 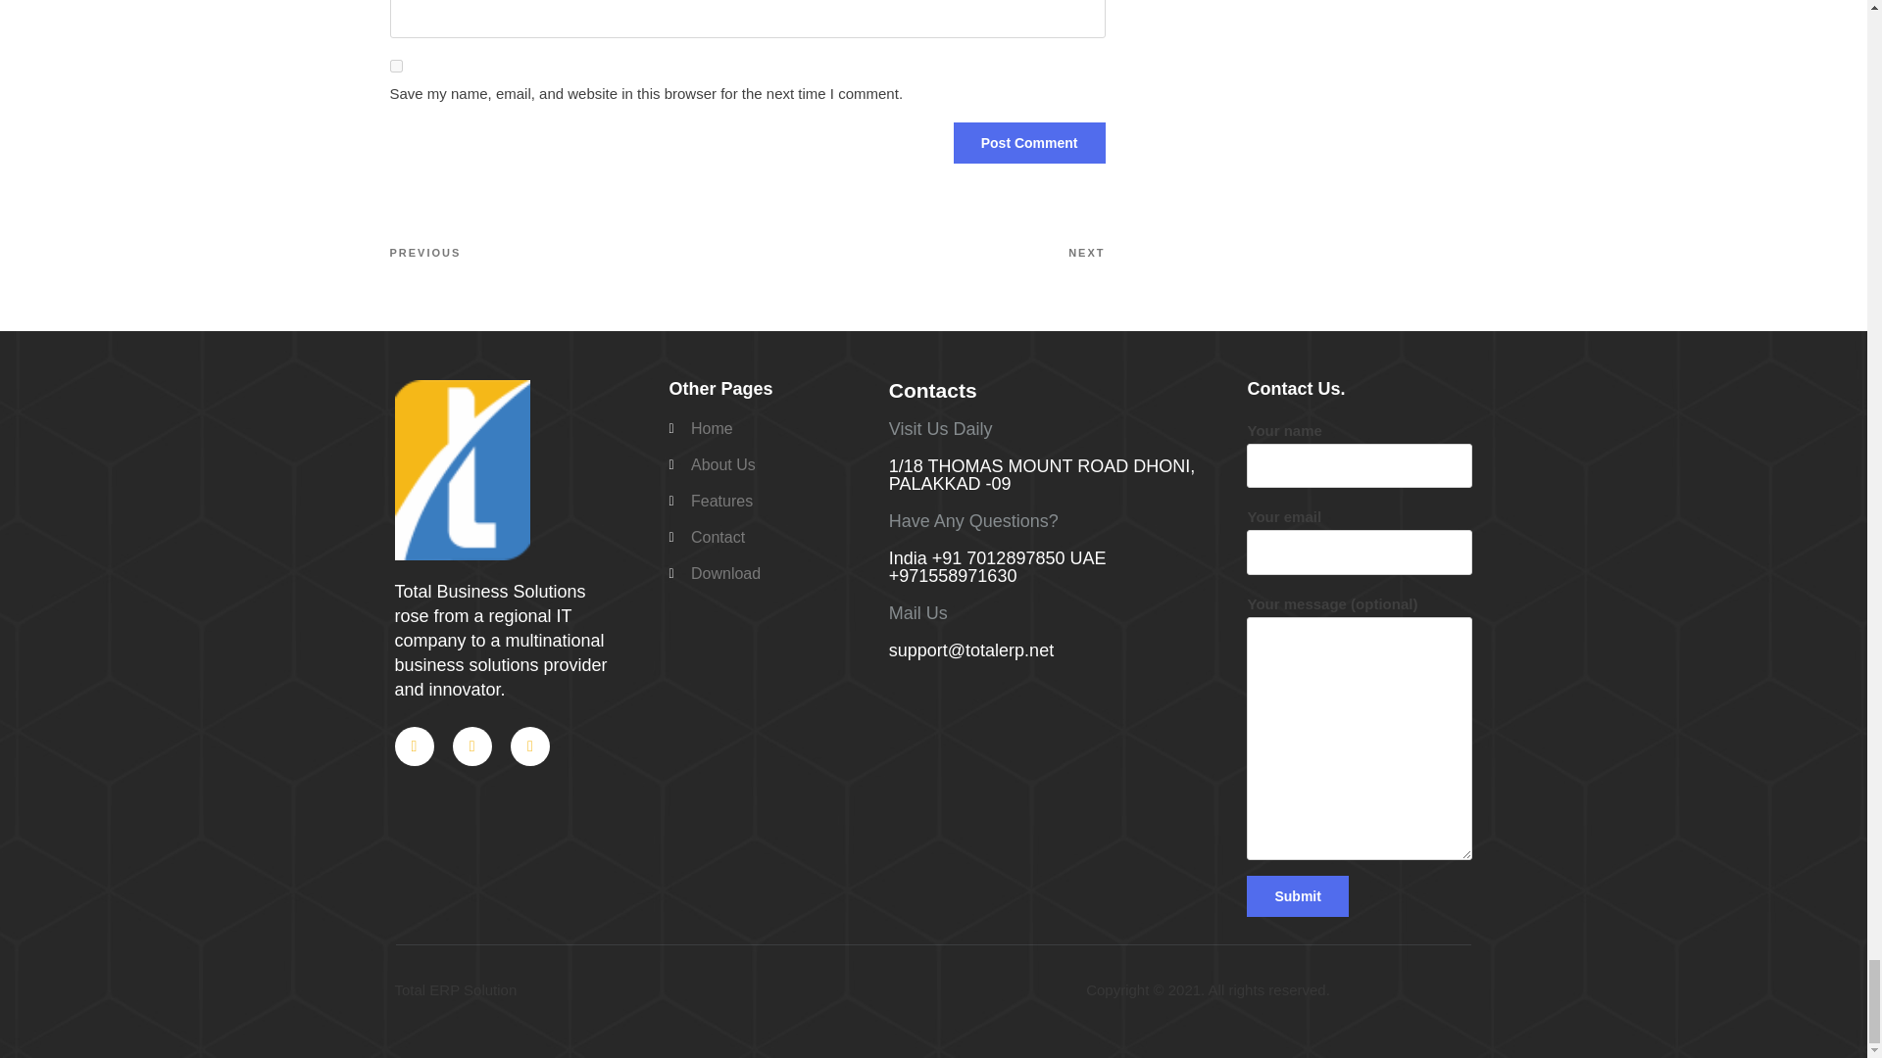 I want to click on yes, so click(x=396, y=66).